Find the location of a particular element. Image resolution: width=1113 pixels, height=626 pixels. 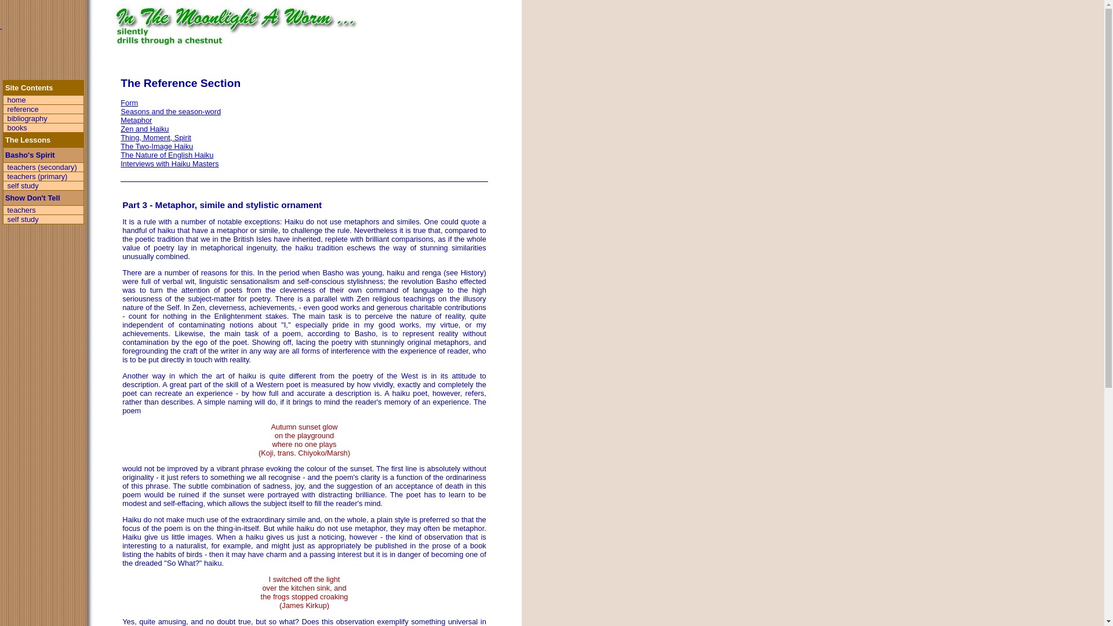

teachers is located at coordinates (21, 210).